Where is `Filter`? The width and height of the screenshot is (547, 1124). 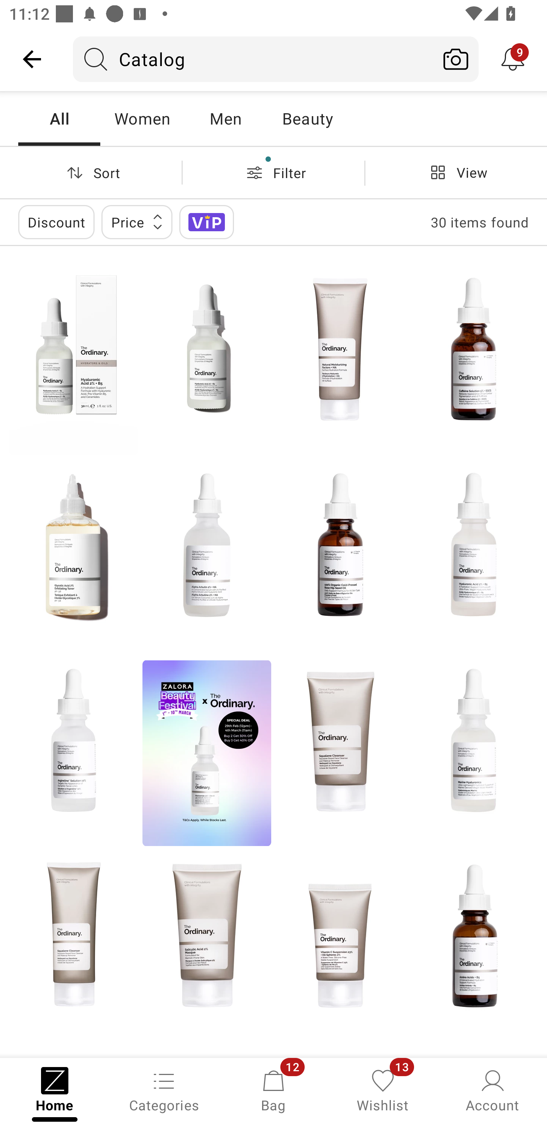
Filter is located at coordinates (273, 172).